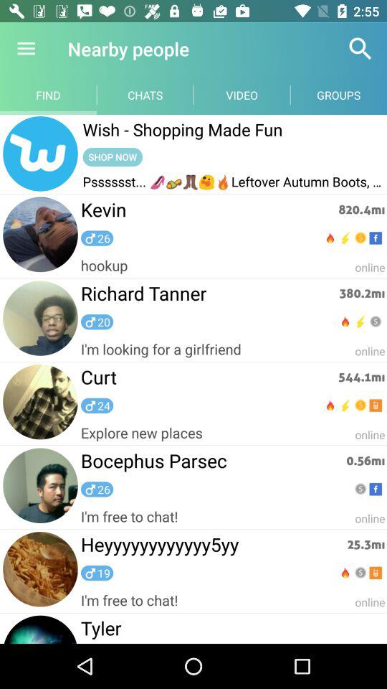  I want to click on go to home page, so click(40, 154).